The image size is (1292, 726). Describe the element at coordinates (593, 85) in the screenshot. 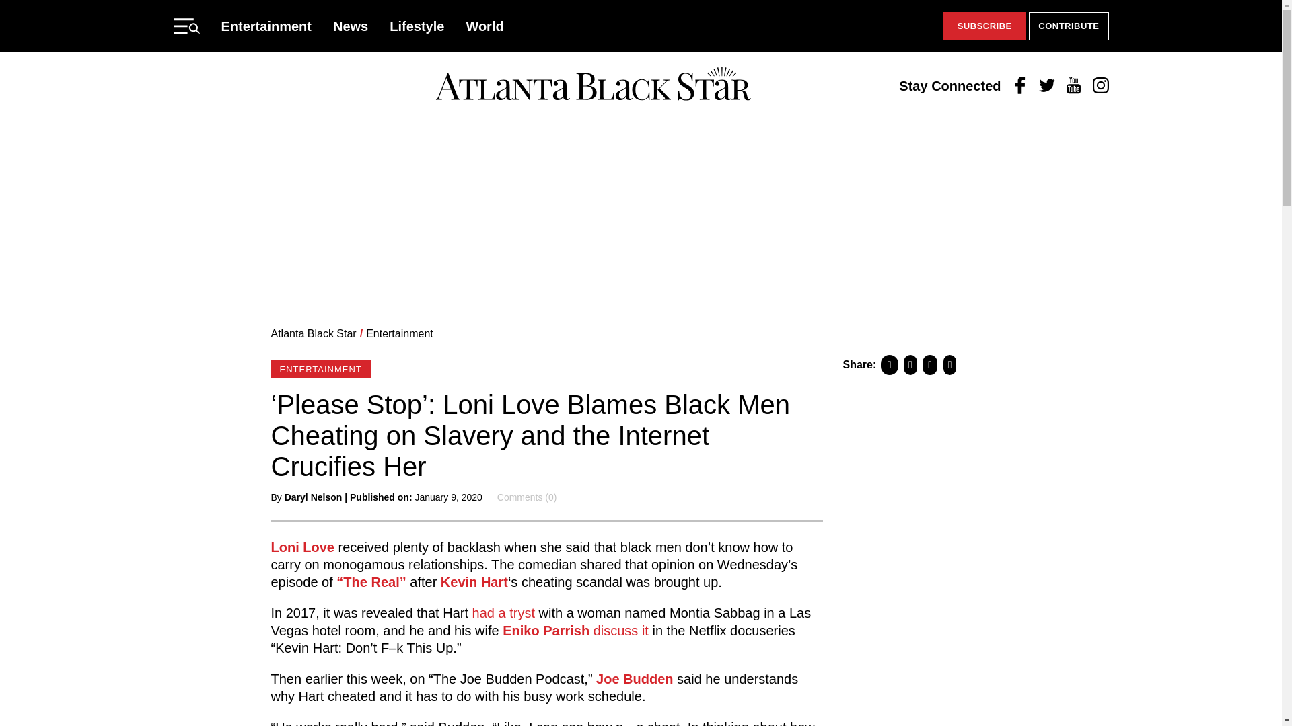

I see `Atlanta Black Star` at that location.